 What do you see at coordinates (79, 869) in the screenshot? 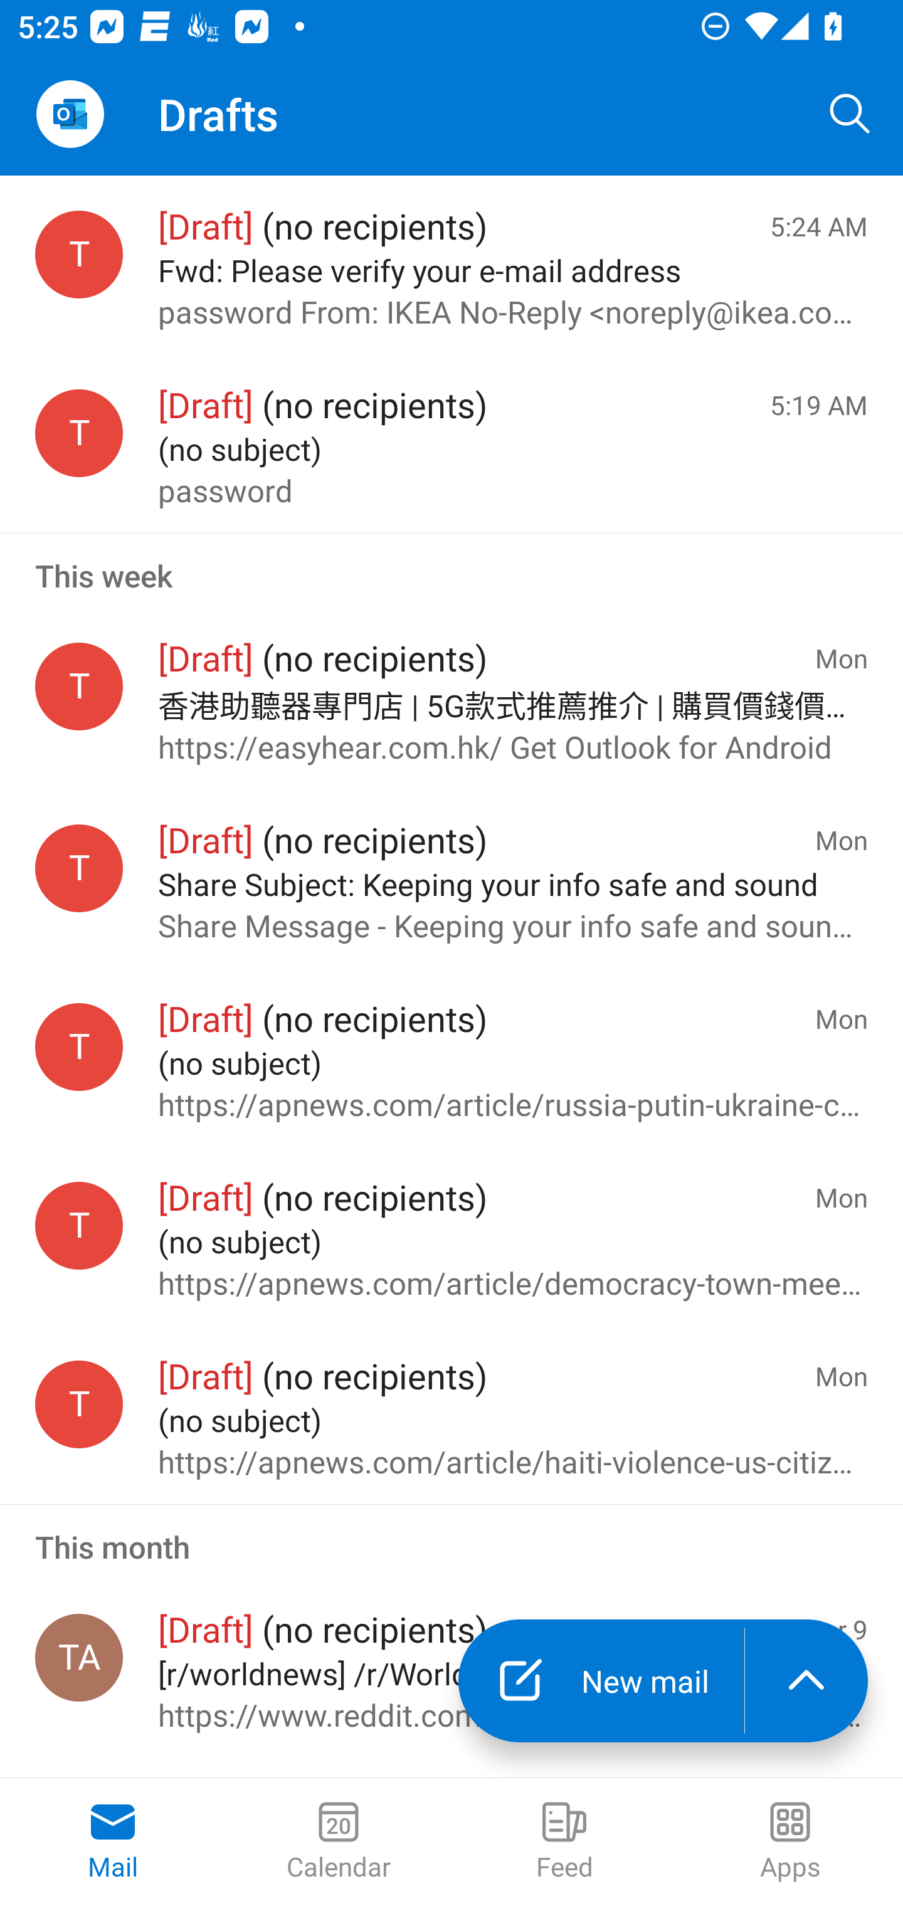
I see `testappium002@outlook.com` at bounding box center [79, 869].